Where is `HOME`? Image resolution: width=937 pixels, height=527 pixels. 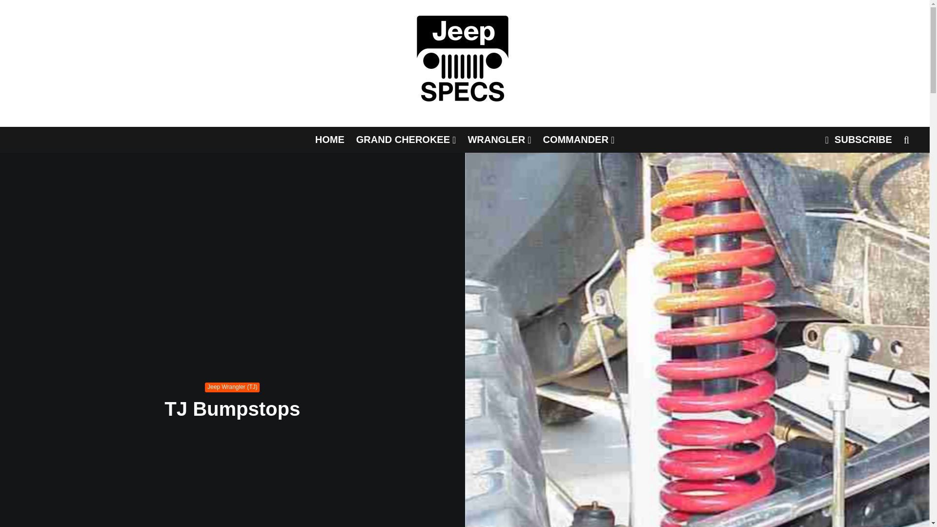 HOME is located at coordinates (330, 140).